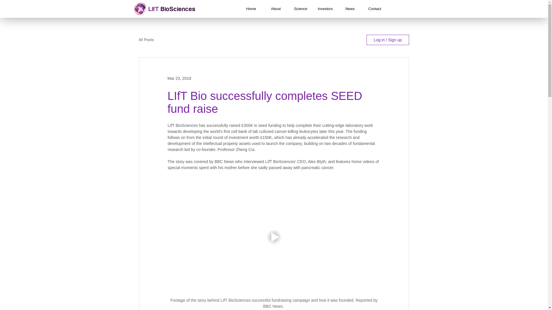  Describe the element at coordinates (374, 9) in the screenshot. I see `Contact` at that location.